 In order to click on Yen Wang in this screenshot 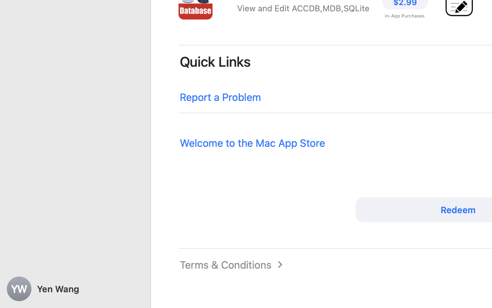, I will do `click(75, 289)`.